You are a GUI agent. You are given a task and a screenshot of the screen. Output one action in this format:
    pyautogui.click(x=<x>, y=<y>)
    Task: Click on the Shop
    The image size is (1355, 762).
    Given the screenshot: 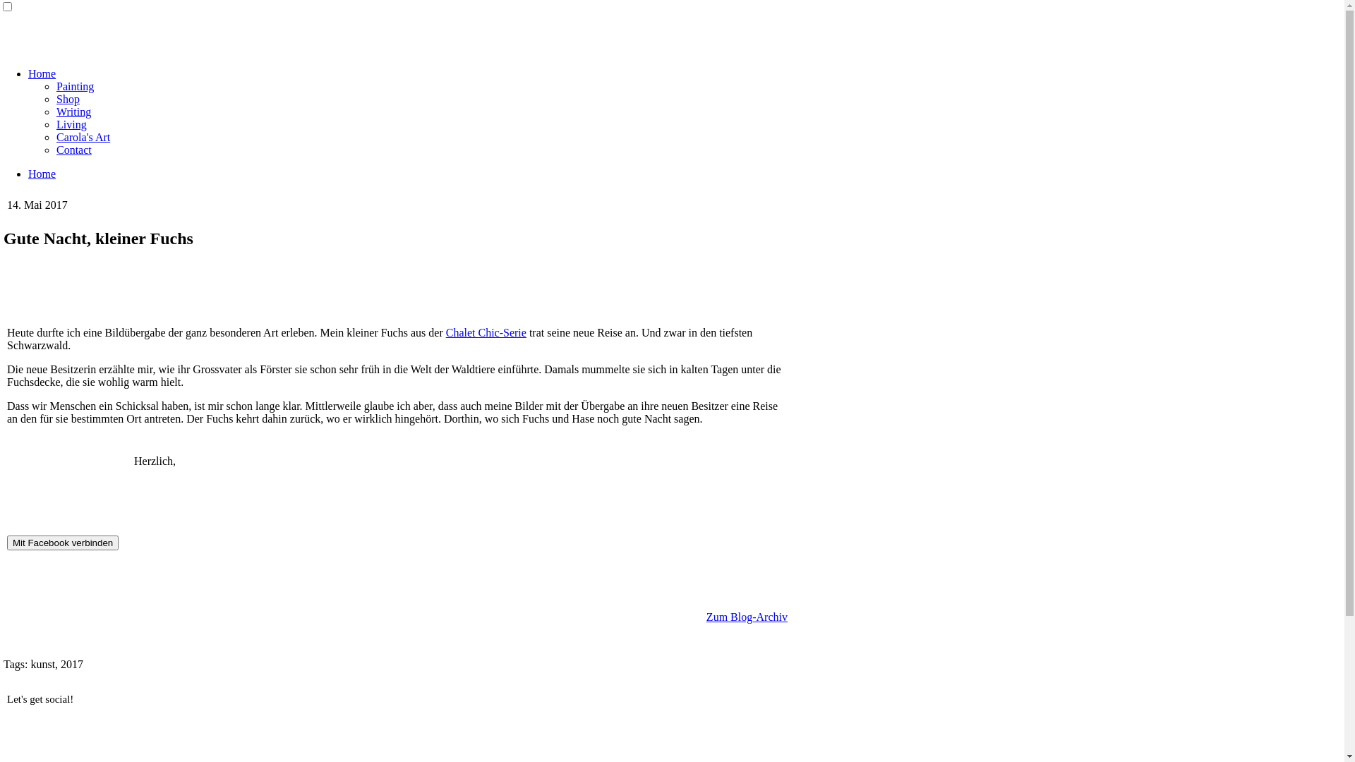 What is the action you would take?
    pyautogui.click(x=68, y=99)
    